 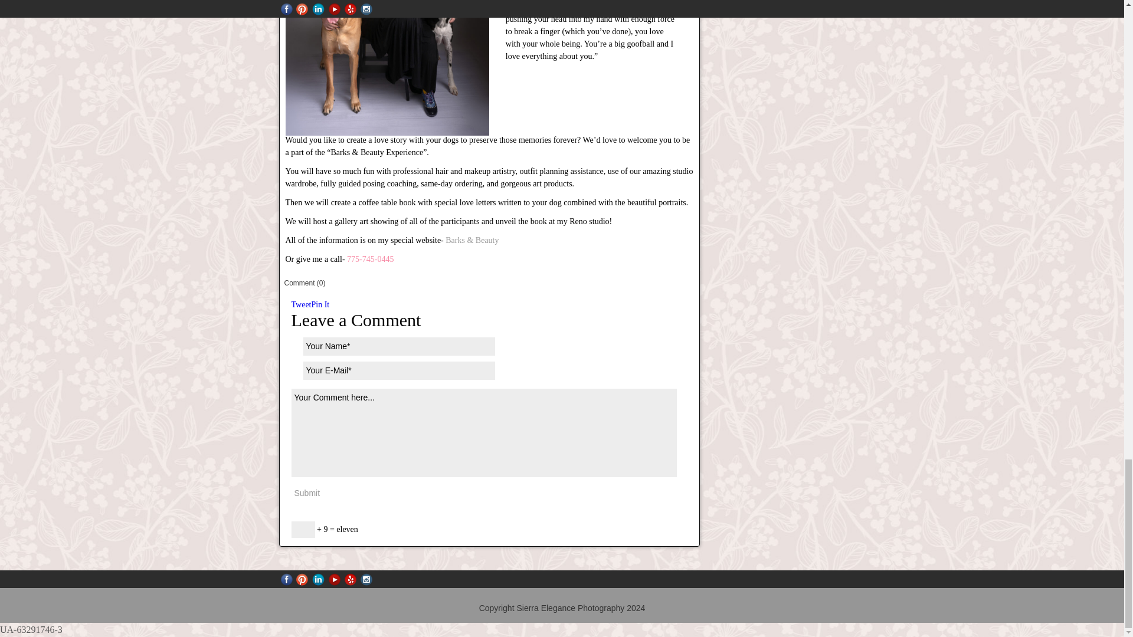 I want to click on Tweet, so click(x=301, y=304).